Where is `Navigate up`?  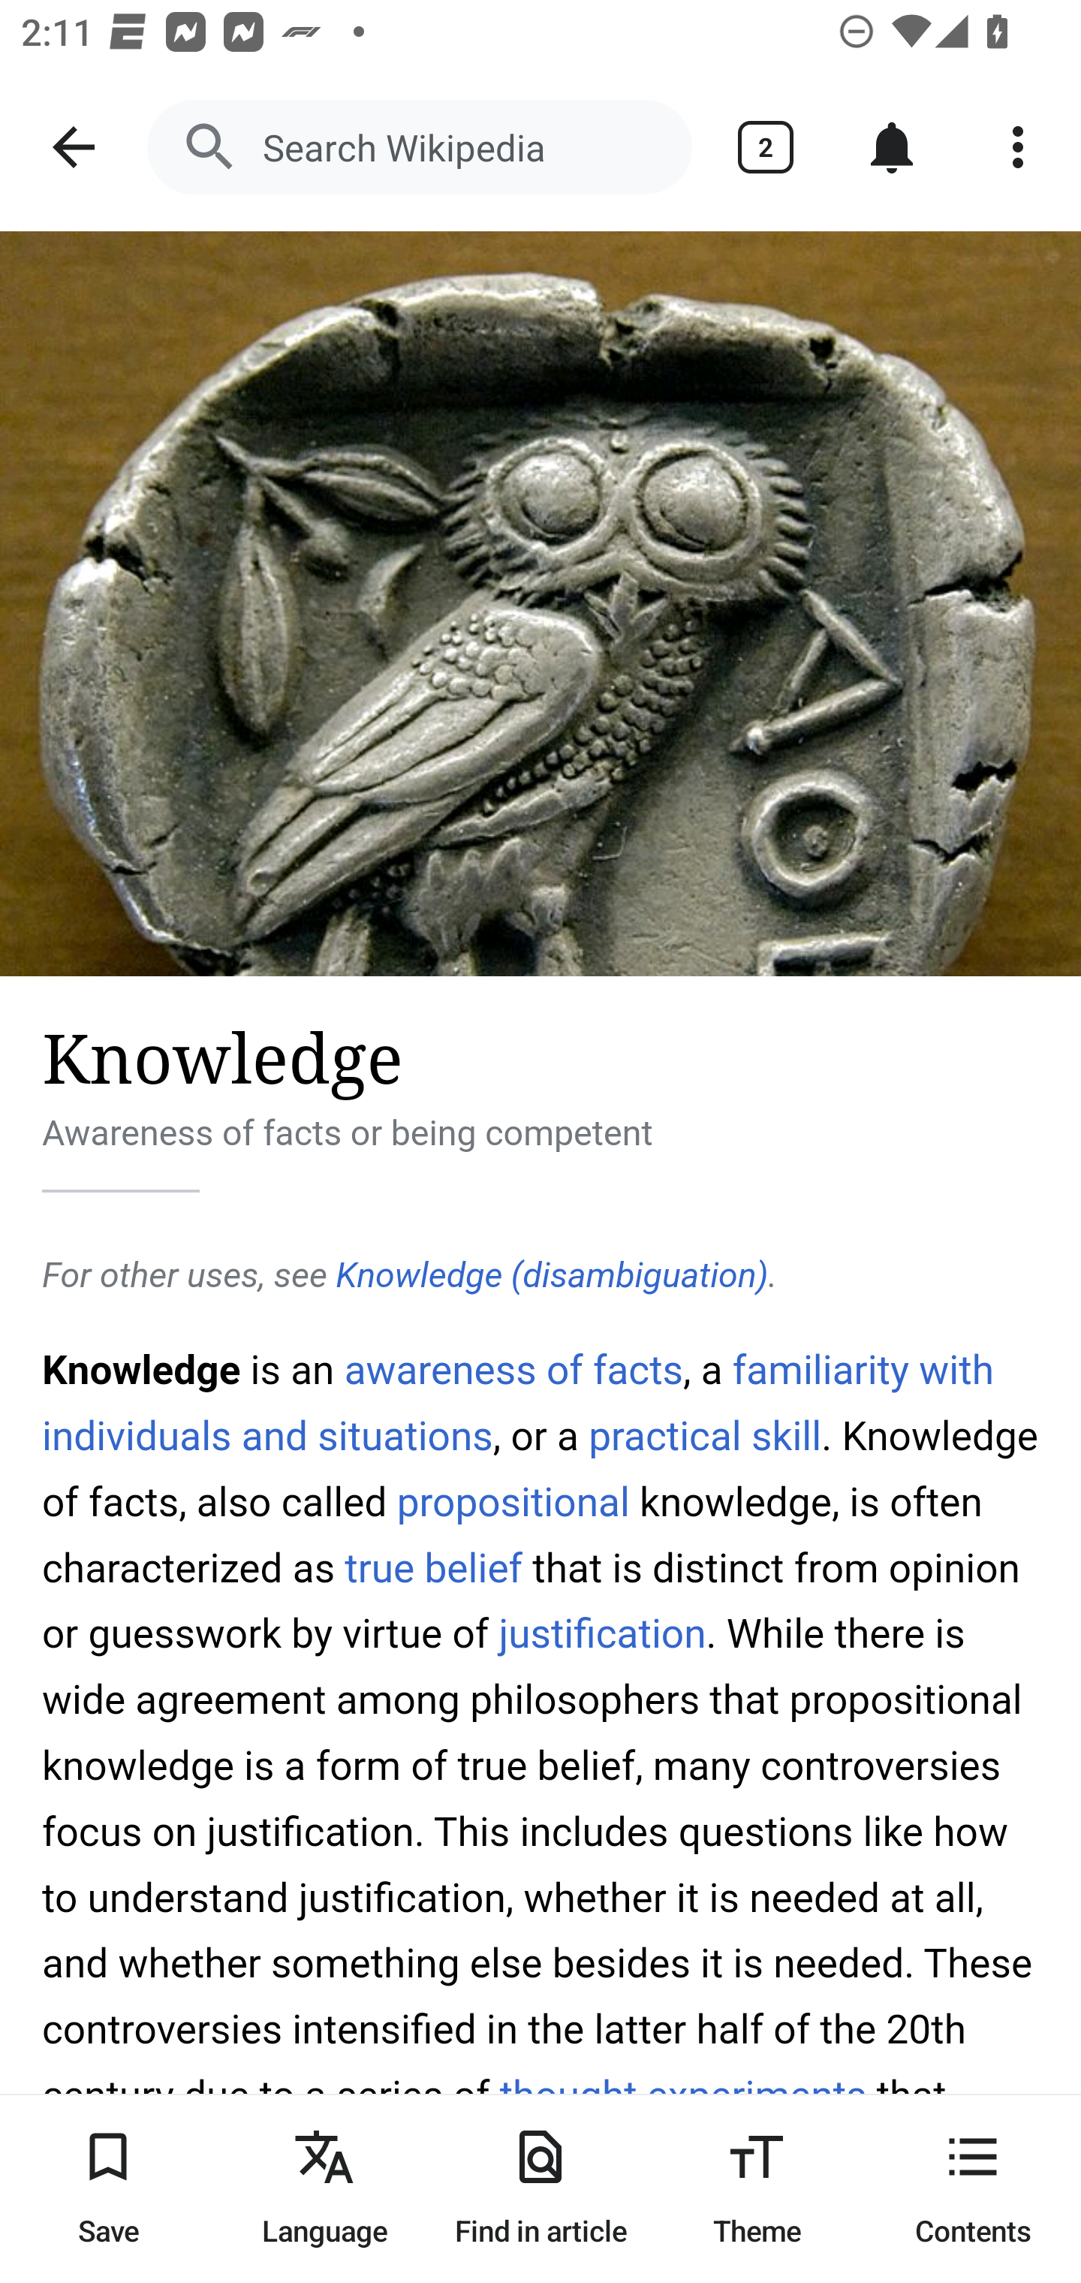 Navigate up is located at coordinates (74, 147).